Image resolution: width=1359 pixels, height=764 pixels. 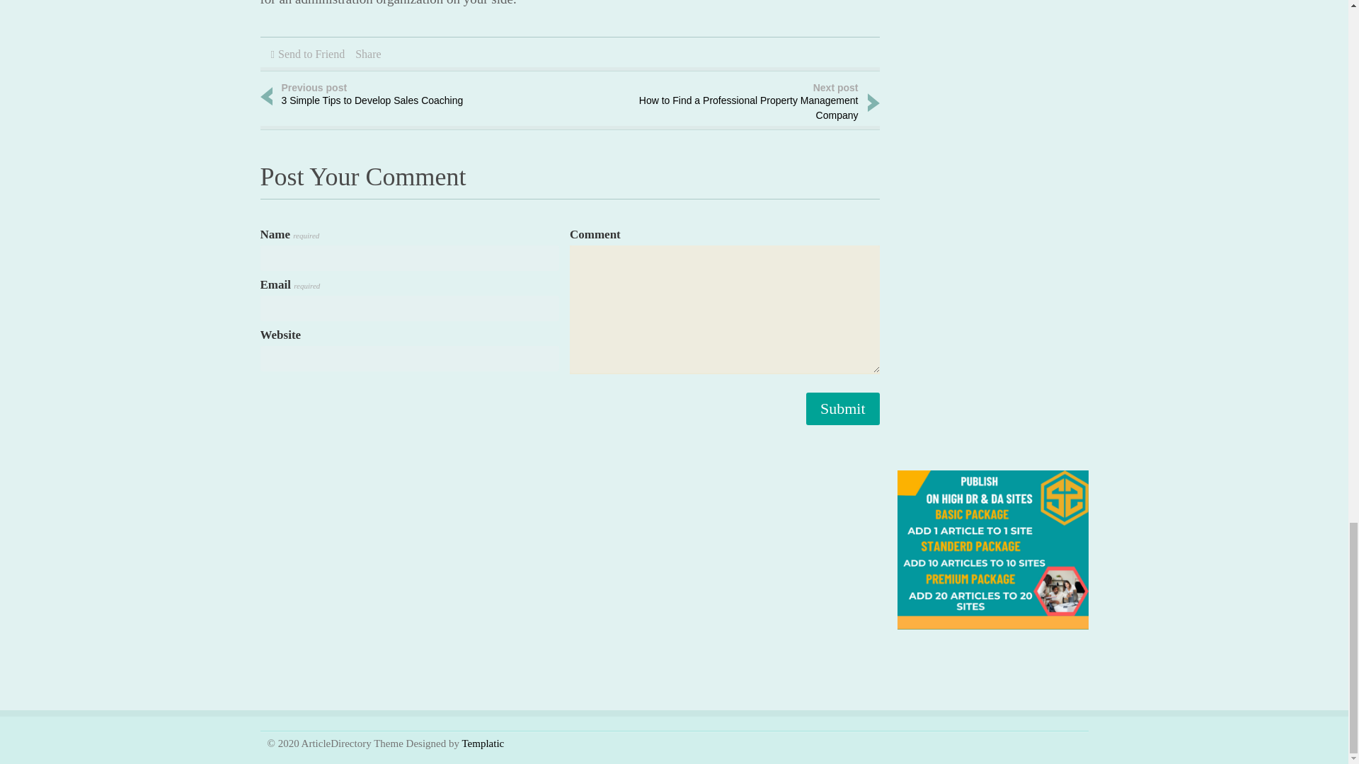 What do you see at coordinates (367, 54) in the screenshot?
I see `Share` at bounding box center [367, 54].